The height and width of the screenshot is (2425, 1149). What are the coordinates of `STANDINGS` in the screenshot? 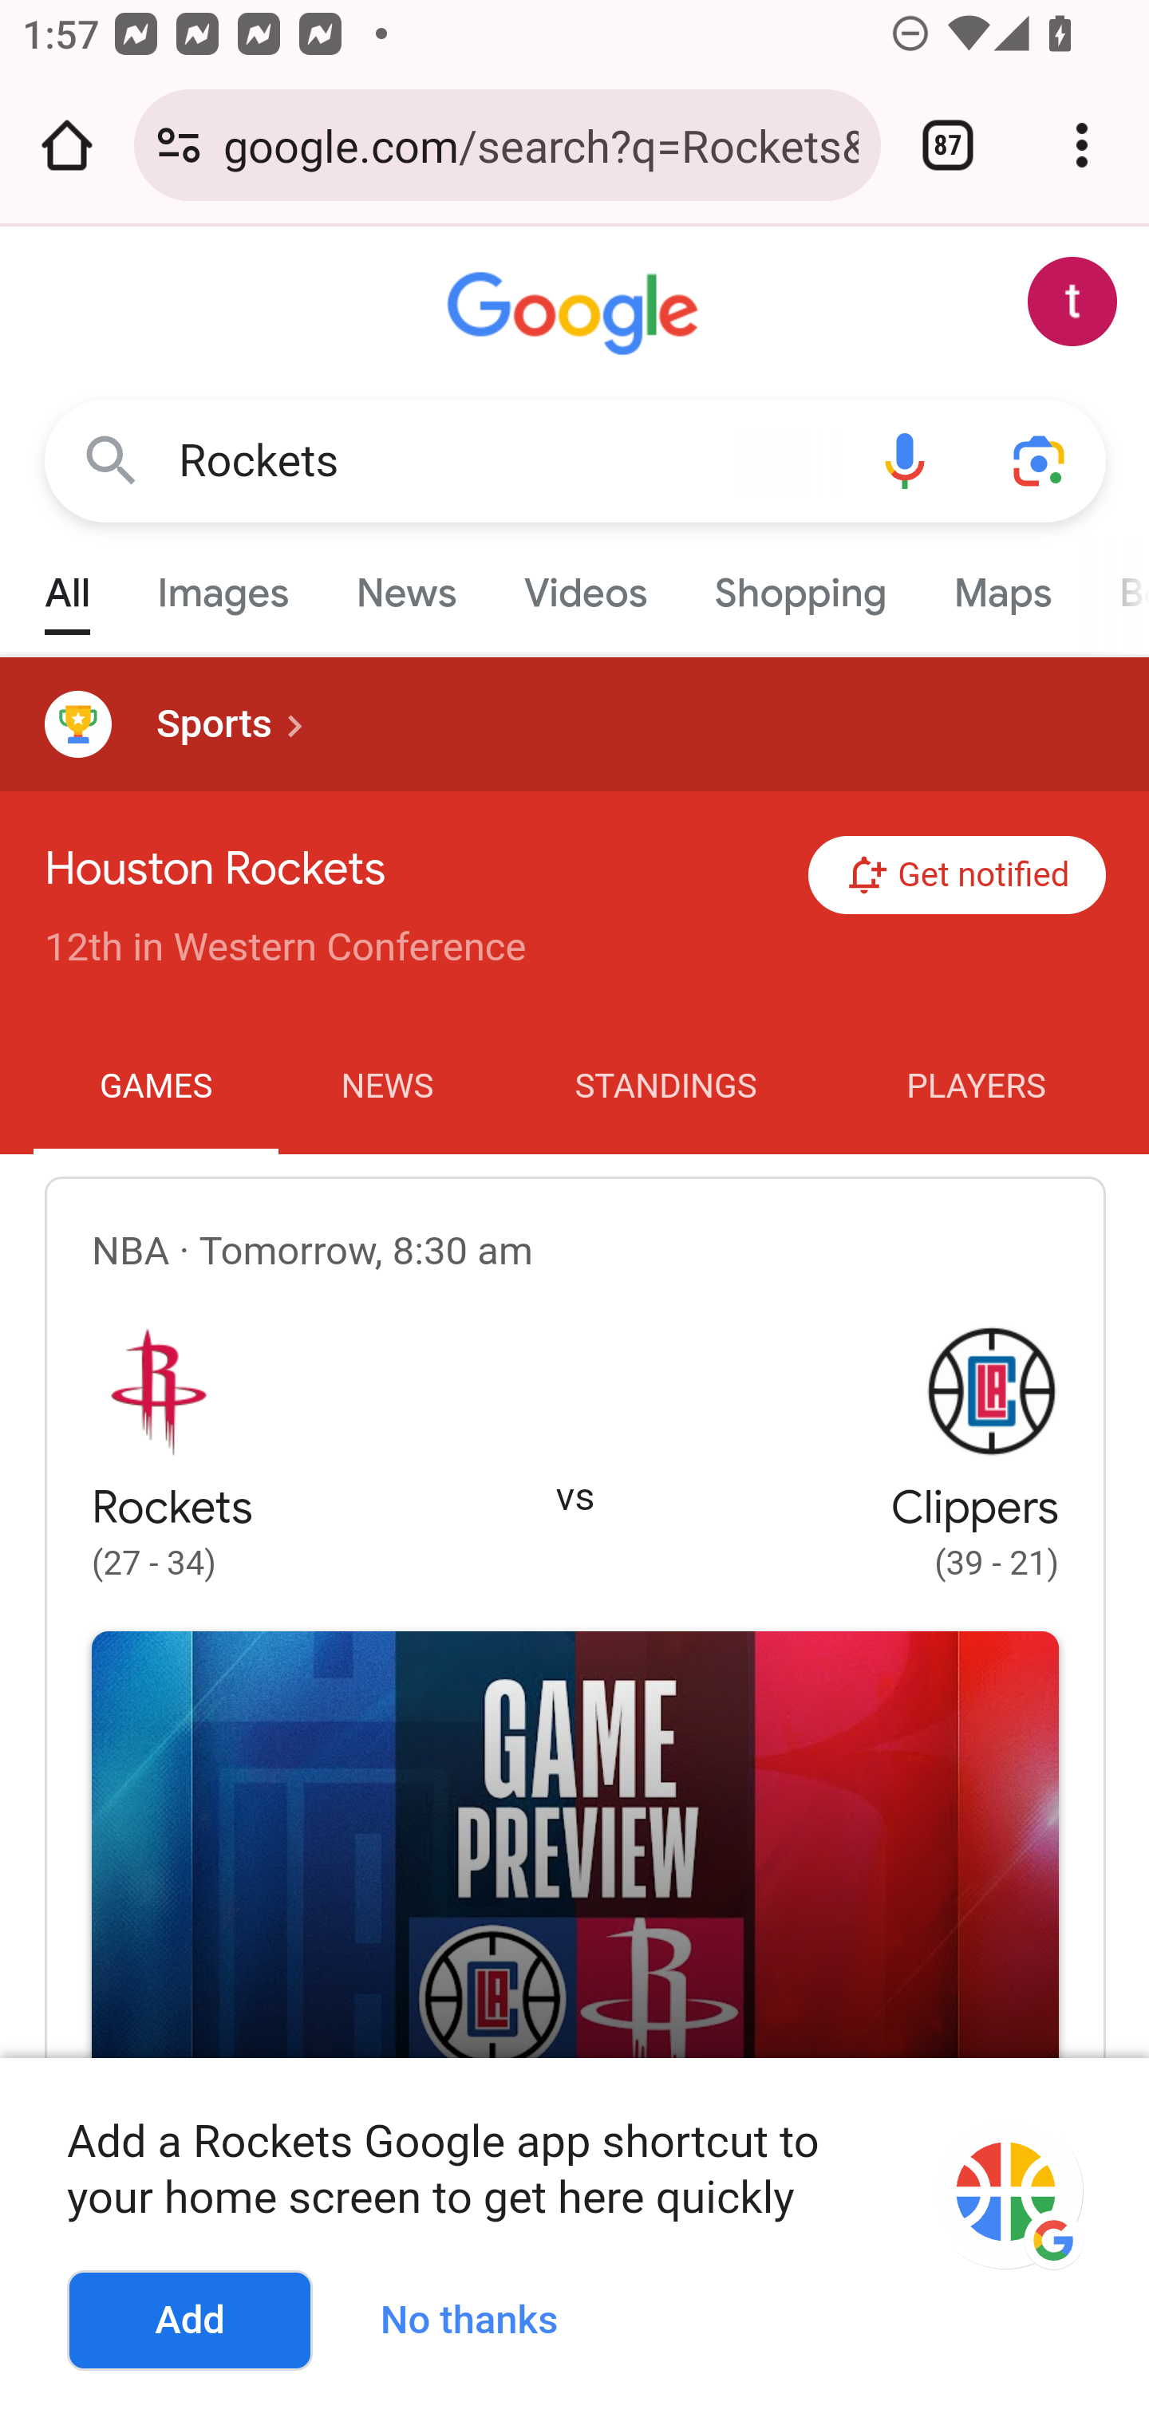 It's located at (665, 1087).